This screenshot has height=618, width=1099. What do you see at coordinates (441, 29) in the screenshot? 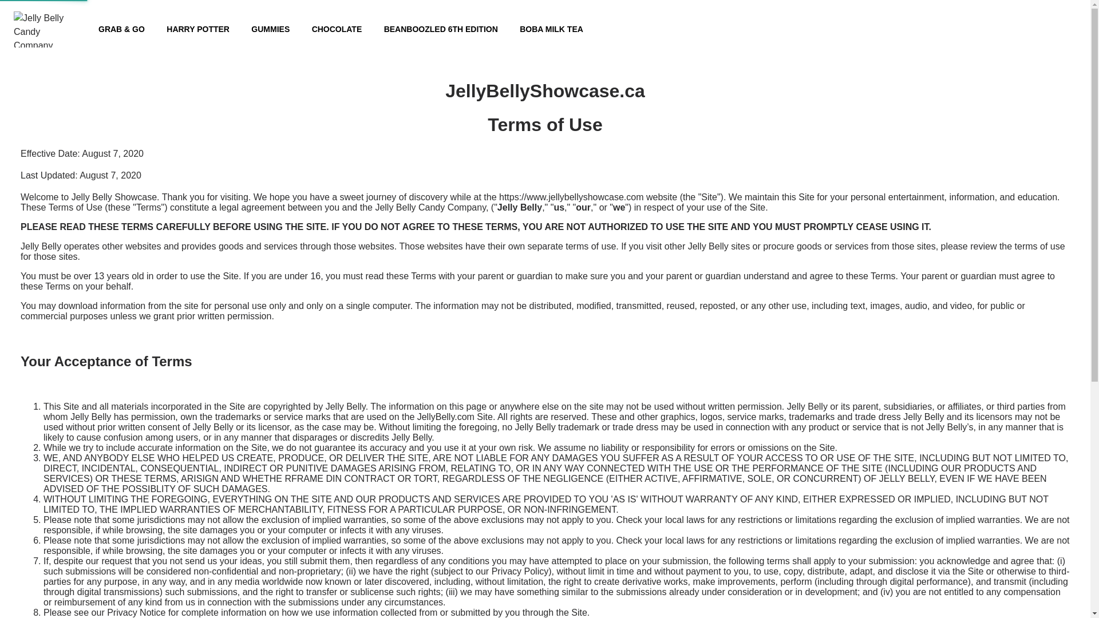
I see `BEANBOOZLED 6TH EDITION` at bounding box center [441, 29].